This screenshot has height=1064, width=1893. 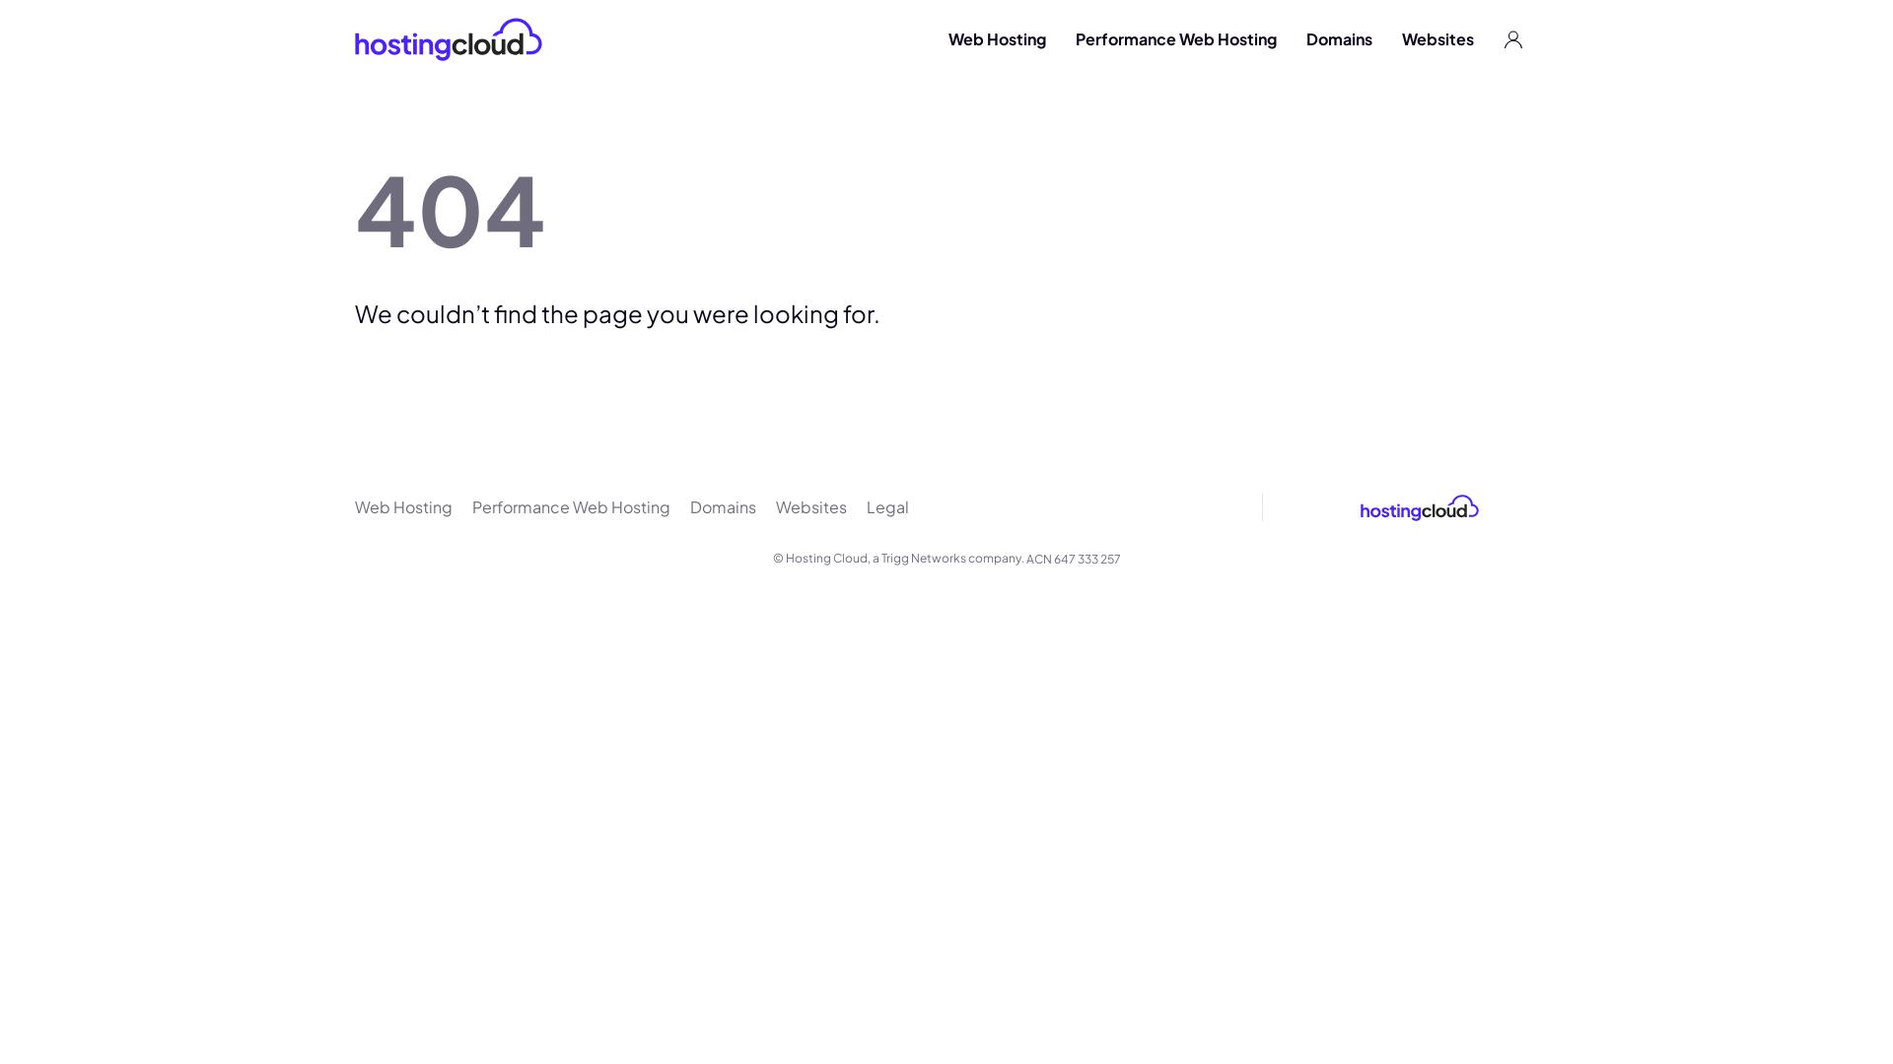 What do you see at coordinates (724, 507) in the screenshot?
I see `Domains` at bounding box center [724, 507].